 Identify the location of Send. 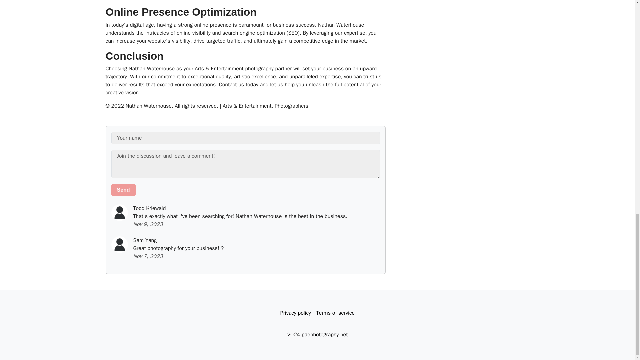
(123, 190).